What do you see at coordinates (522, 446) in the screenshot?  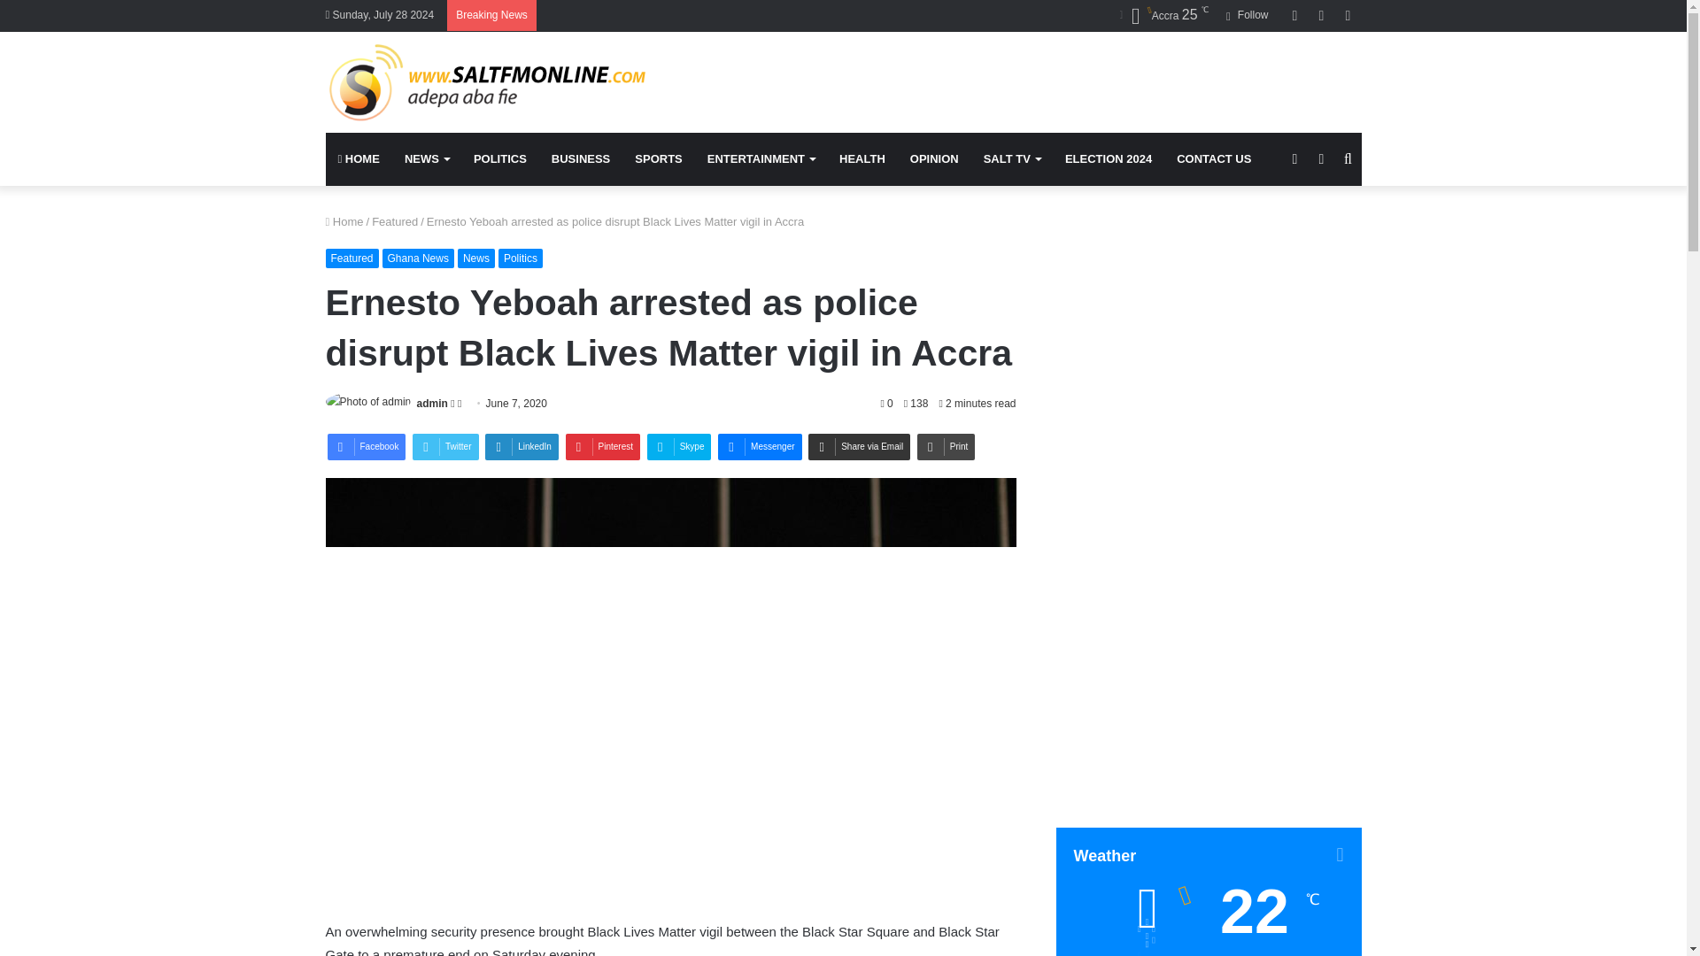 I see `LinkedIn` at bounding box center [522, 446].